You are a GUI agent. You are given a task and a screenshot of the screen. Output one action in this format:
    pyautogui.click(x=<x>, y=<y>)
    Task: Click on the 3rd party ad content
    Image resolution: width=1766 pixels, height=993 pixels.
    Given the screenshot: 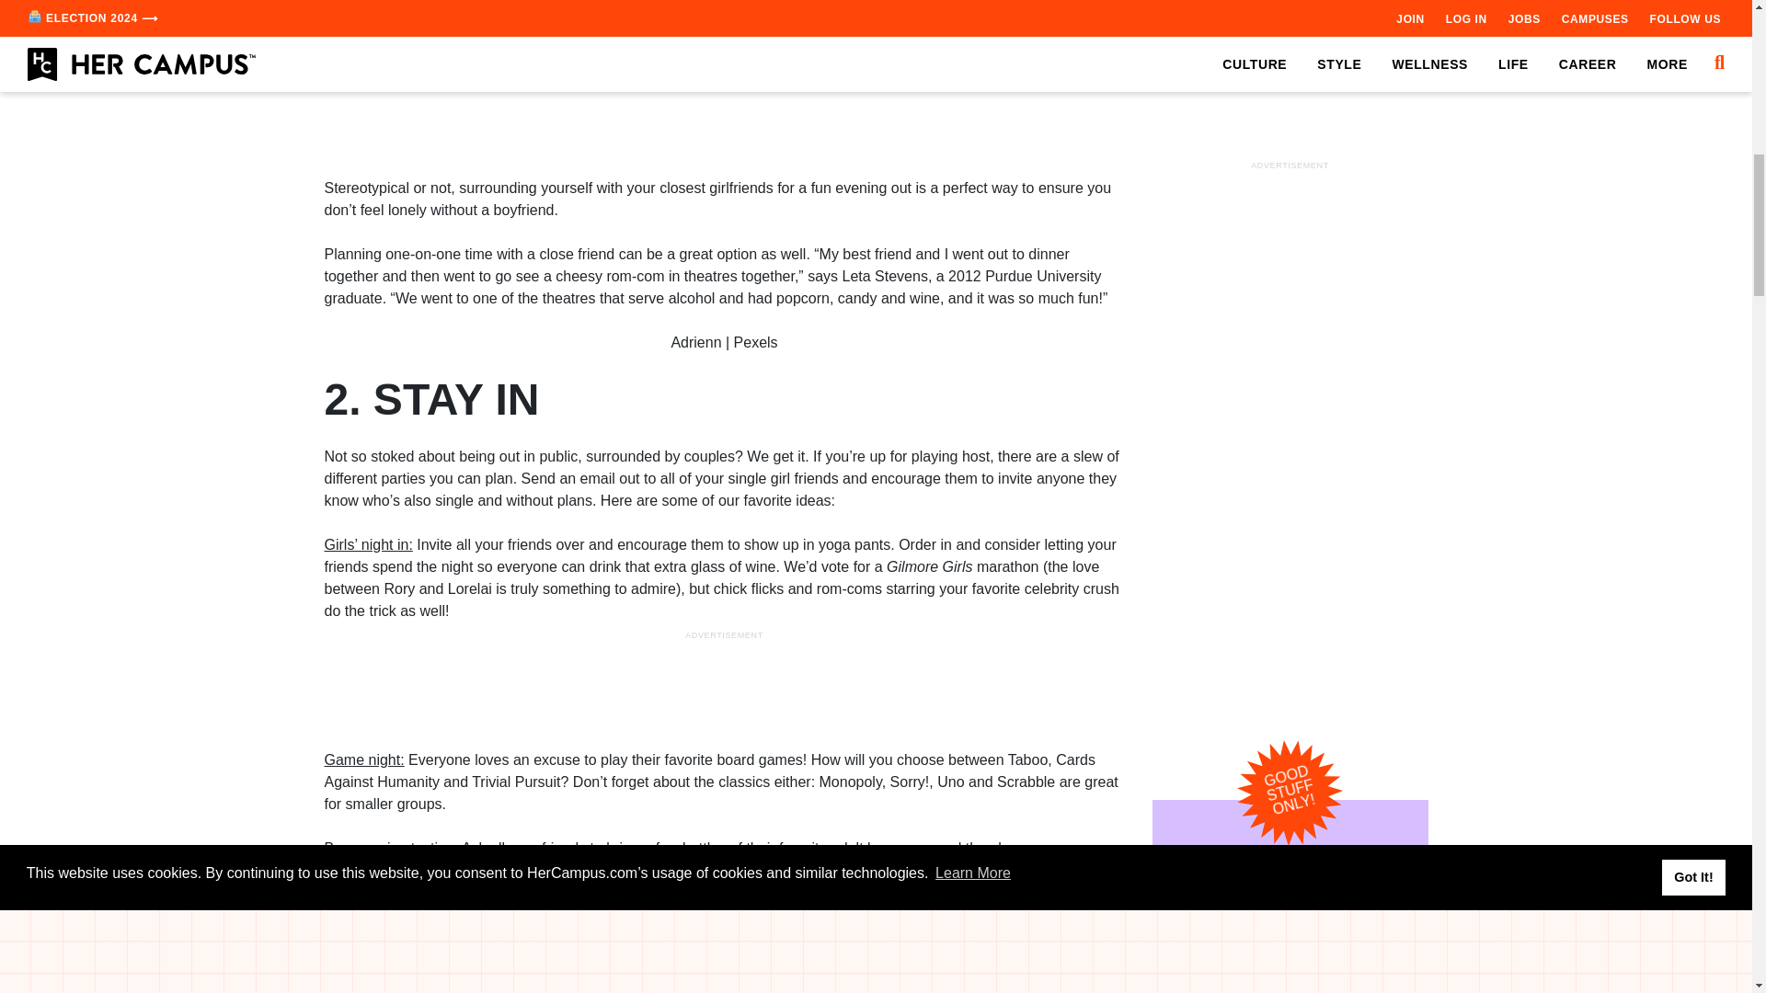 What is the action you would take?
    pyautogui.click(x=725, y=113)
    